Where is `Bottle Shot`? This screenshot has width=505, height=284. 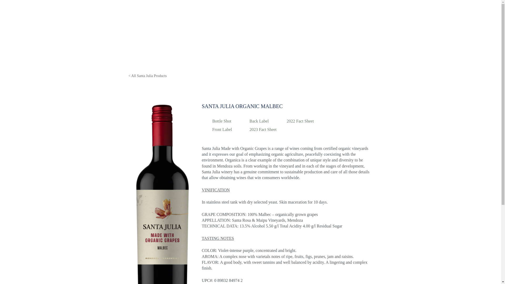
Bottle Shot is located at coordinates (229, 121).